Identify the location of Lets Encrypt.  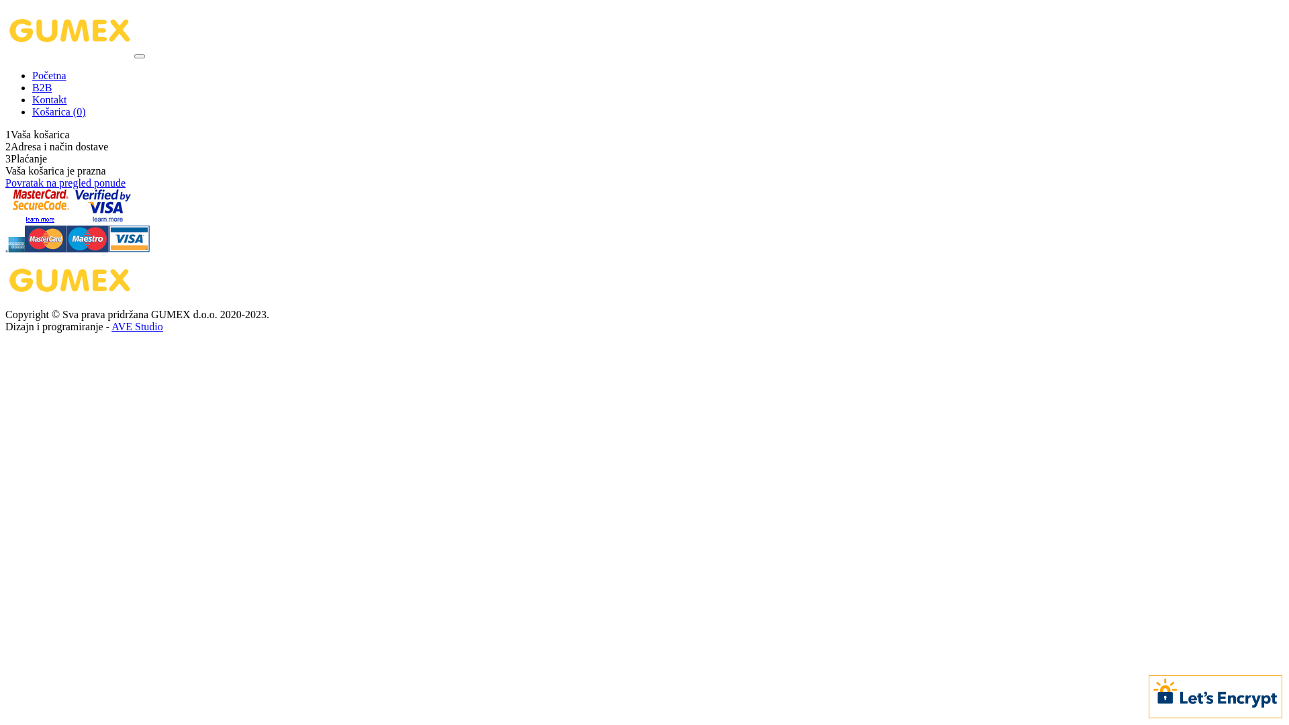
(1215, 695).